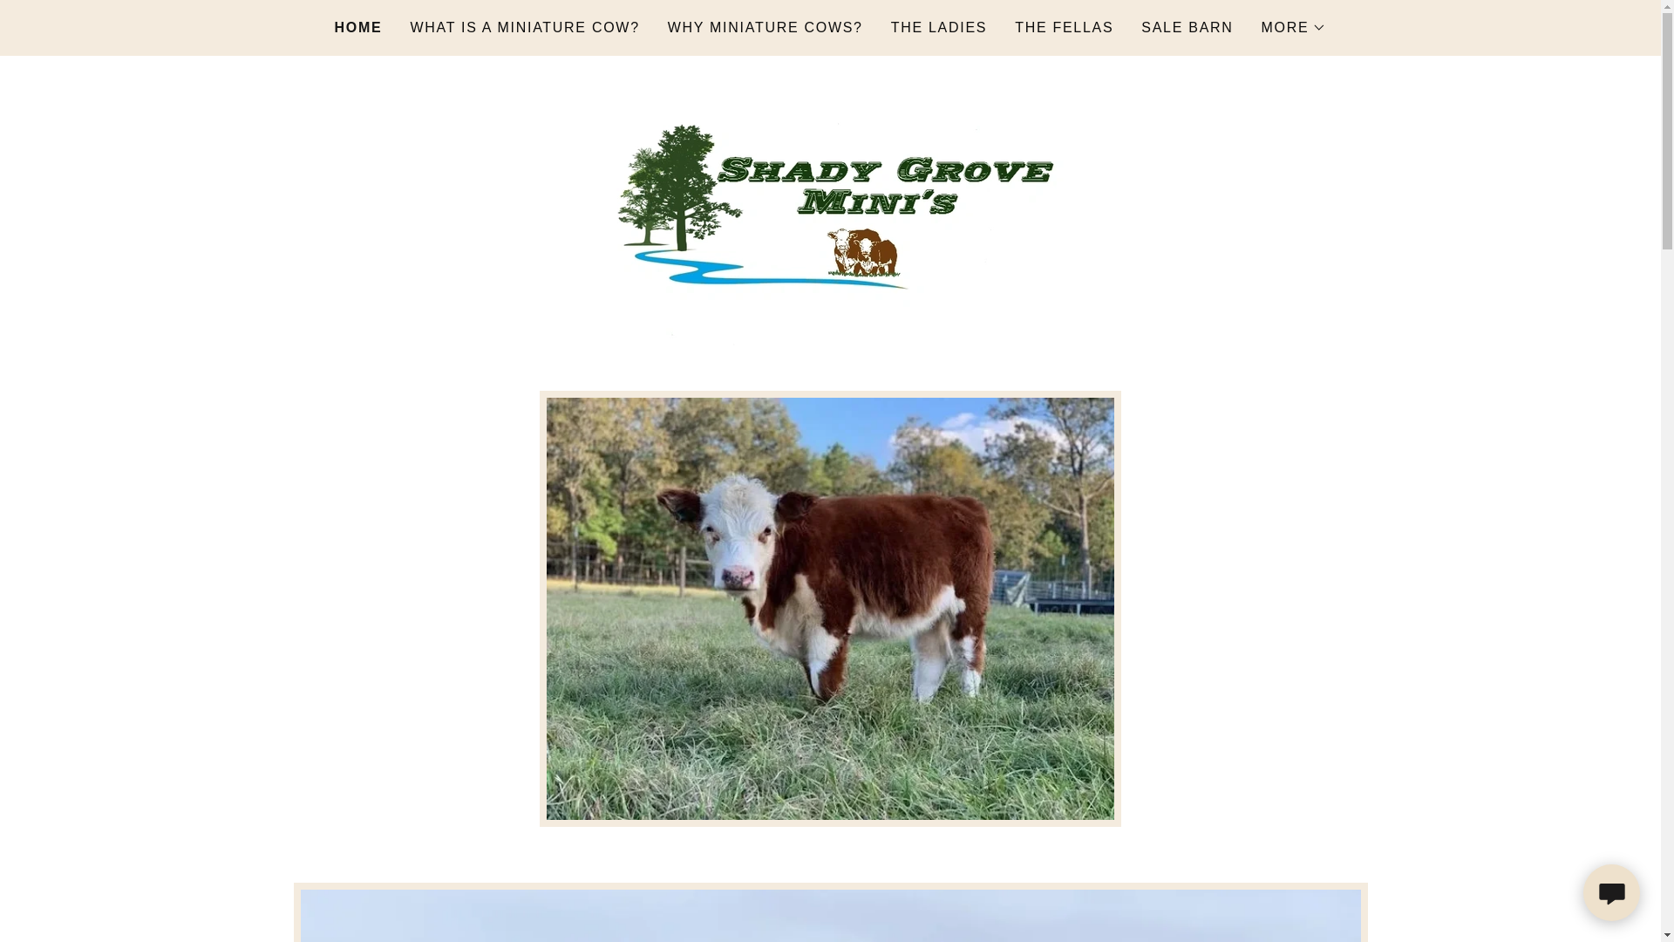 The image size is (1674, 942). What do you see at coordinates (359, 28) in the screenshot?
I see `HOME` at bounding box center [359, 28].